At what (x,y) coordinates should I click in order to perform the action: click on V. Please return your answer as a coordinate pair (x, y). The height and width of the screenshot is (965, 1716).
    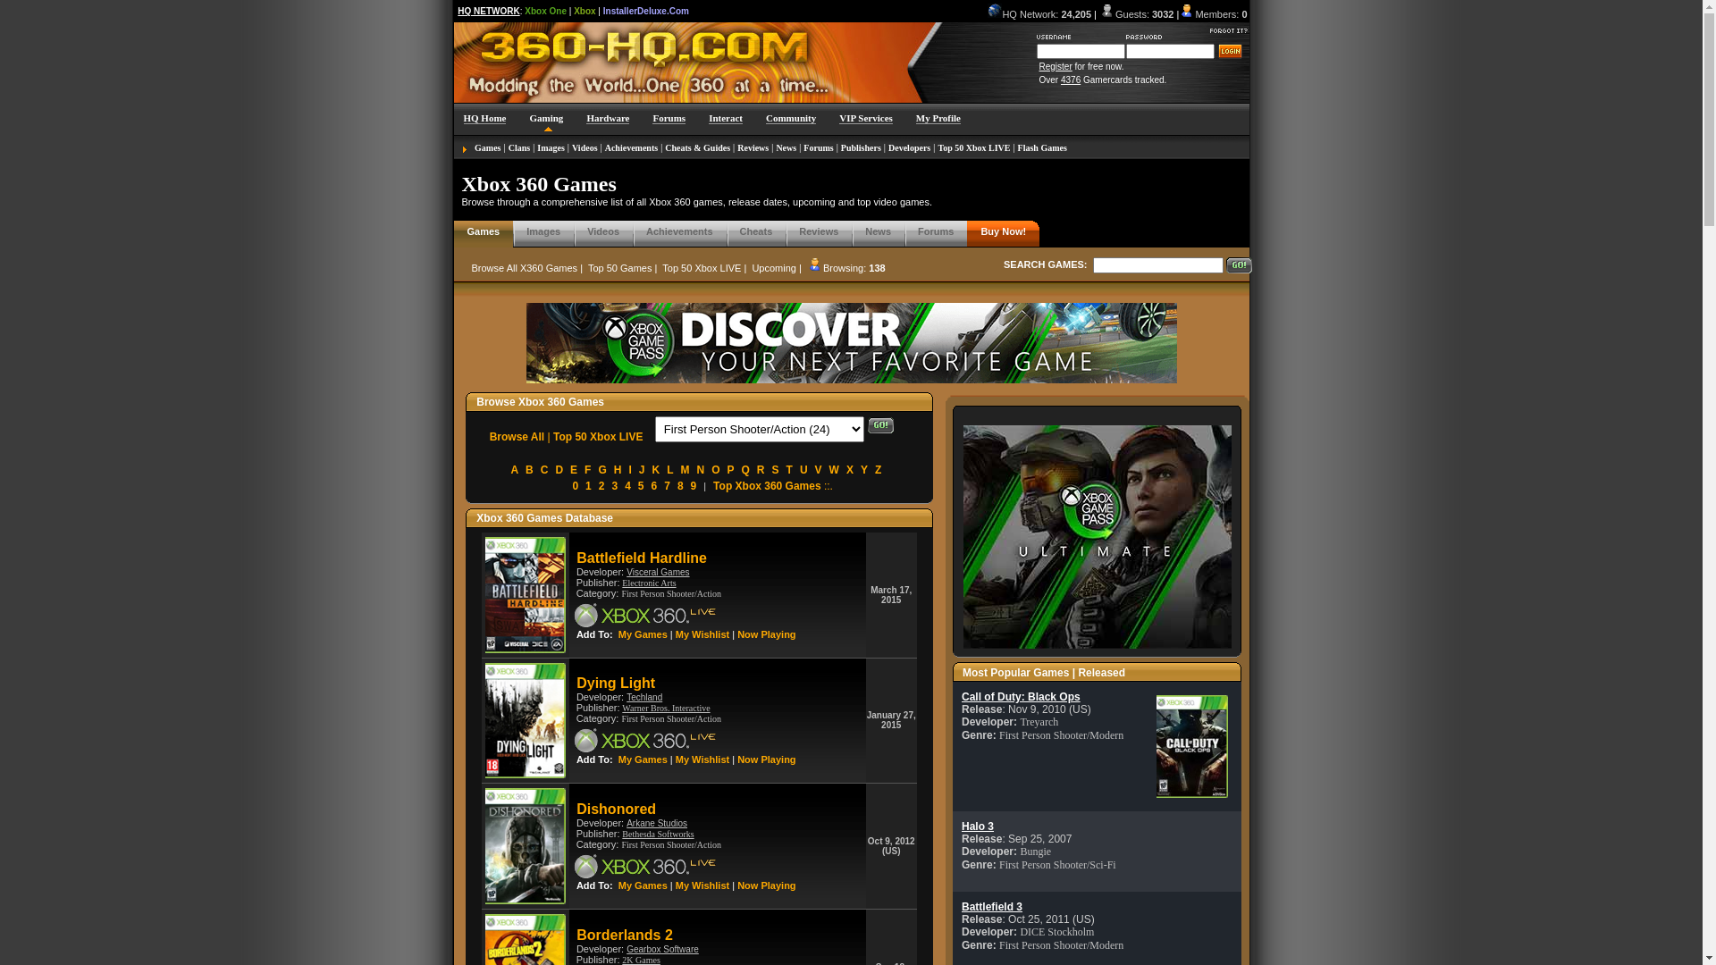
    Looking at the image, I should click on (819, 470).